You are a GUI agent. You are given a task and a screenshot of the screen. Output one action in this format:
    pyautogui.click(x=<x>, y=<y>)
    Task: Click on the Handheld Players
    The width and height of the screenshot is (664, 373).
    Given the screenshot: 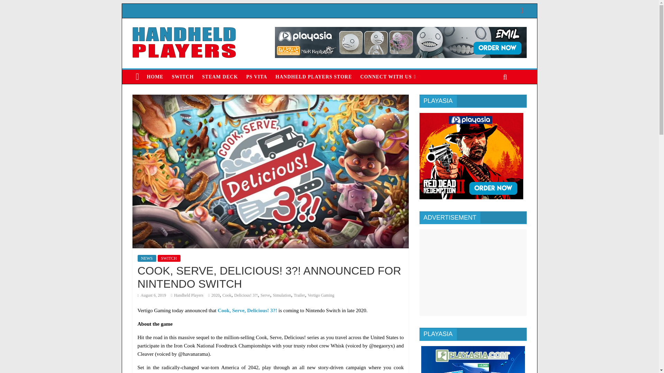 What is the action you would take?
    pyautogui.click(x=188, y=295)
    